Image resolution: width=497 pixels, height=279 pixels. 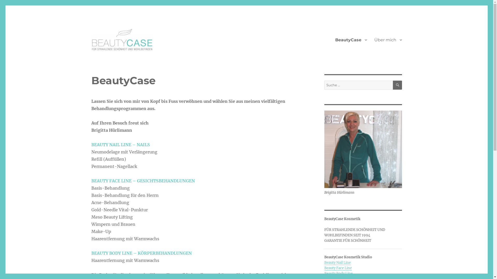 I want to click on BeautyCase, so click(x=351, y=40).